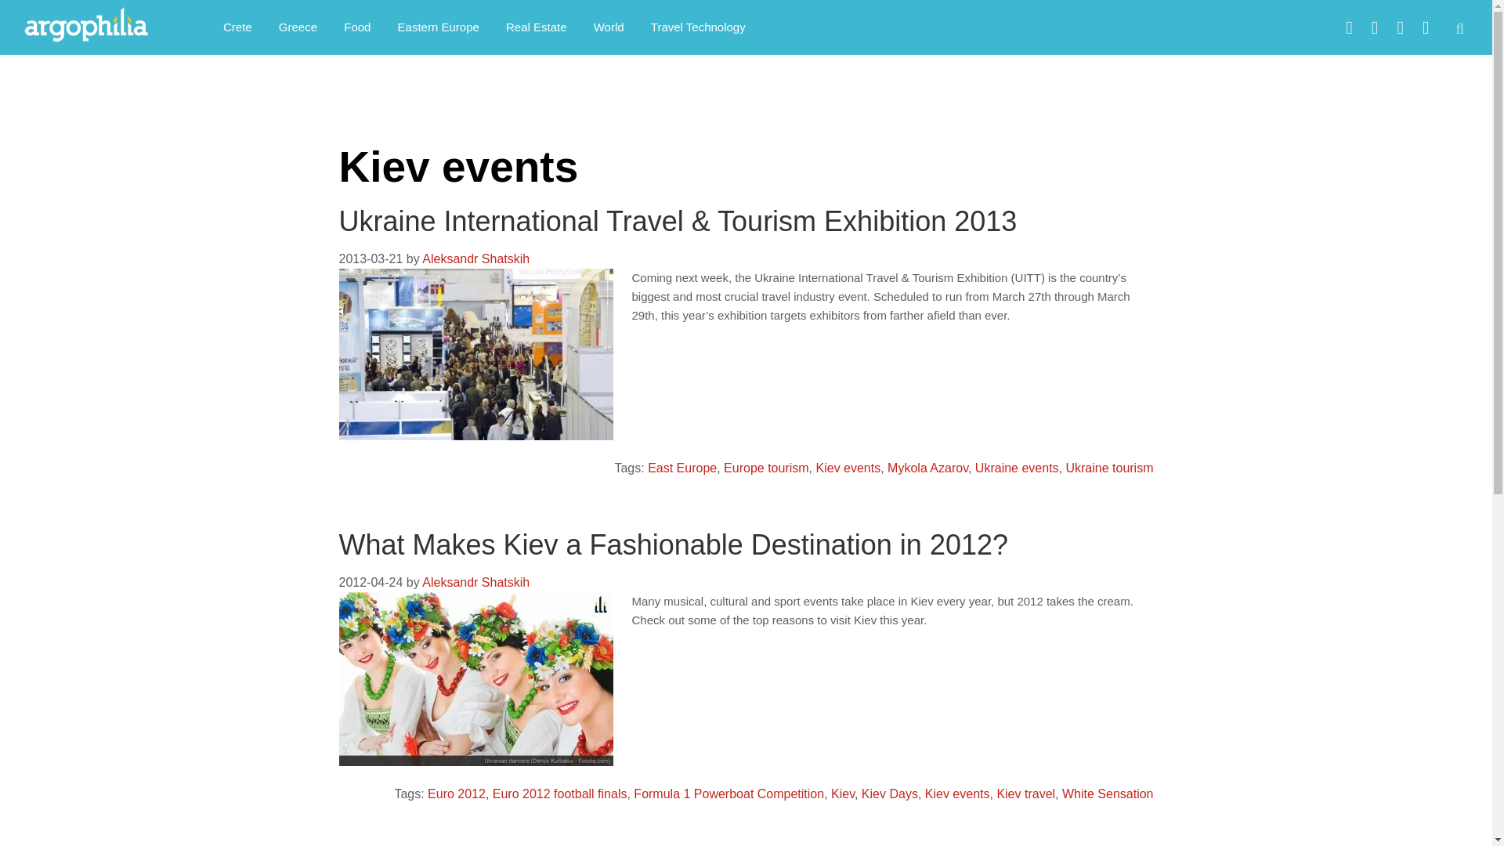 Image resolution: width=1504 pixels, height=846 pixels. Describe the element at coordinates (238, 27) in the screenshot. I see `Crete` at that location.